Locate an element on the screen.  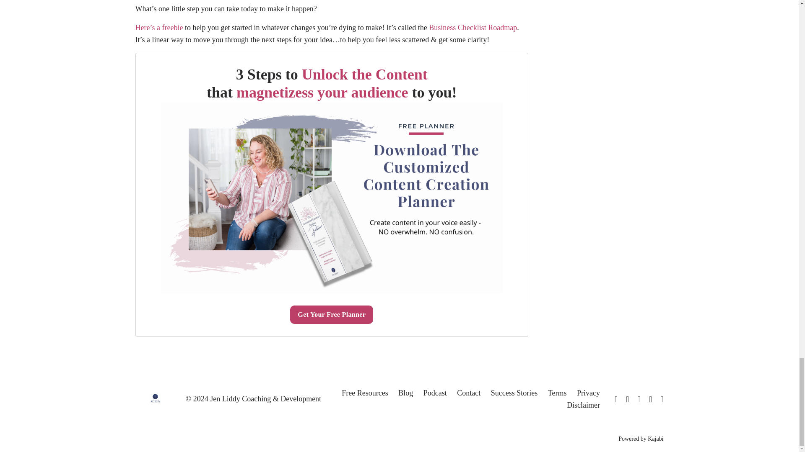
Powered by Kajabi is located at coordinates (641, 439).